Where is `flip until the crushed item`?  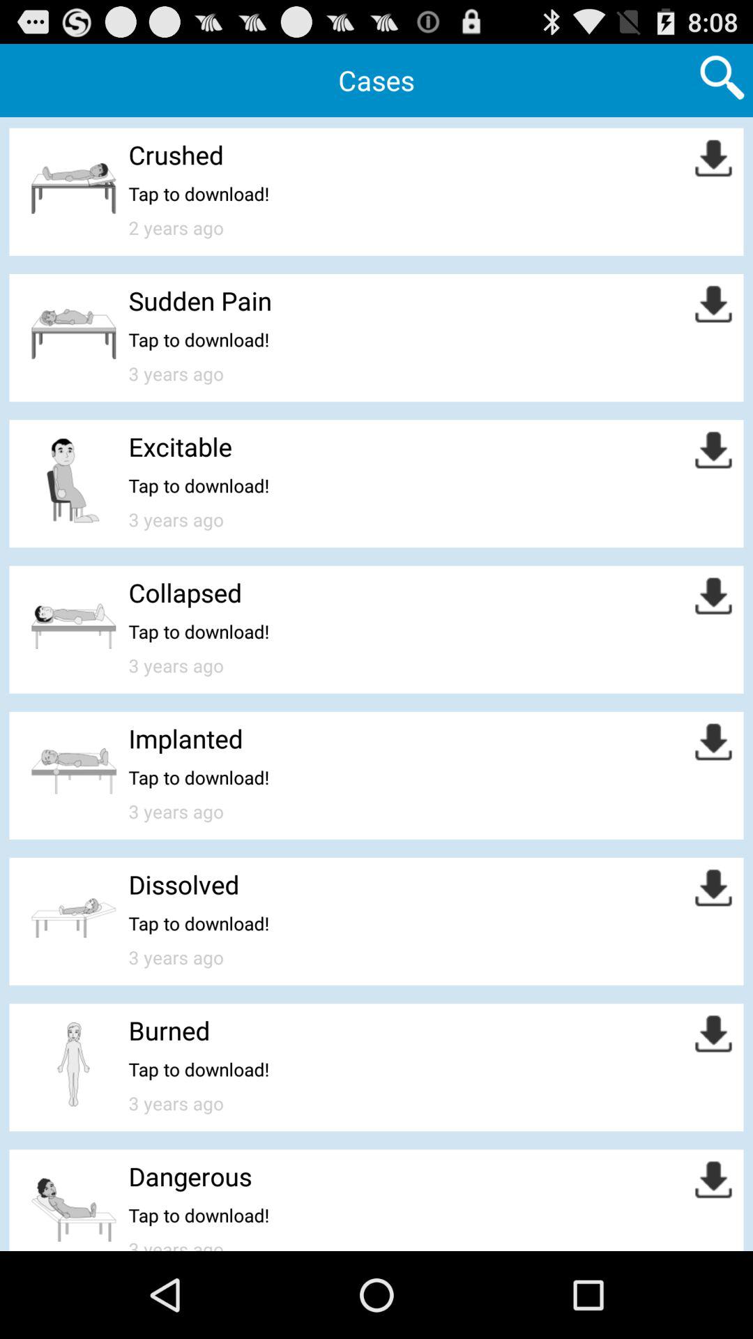 flip until the crushed item is located at coordinates (176, 155).